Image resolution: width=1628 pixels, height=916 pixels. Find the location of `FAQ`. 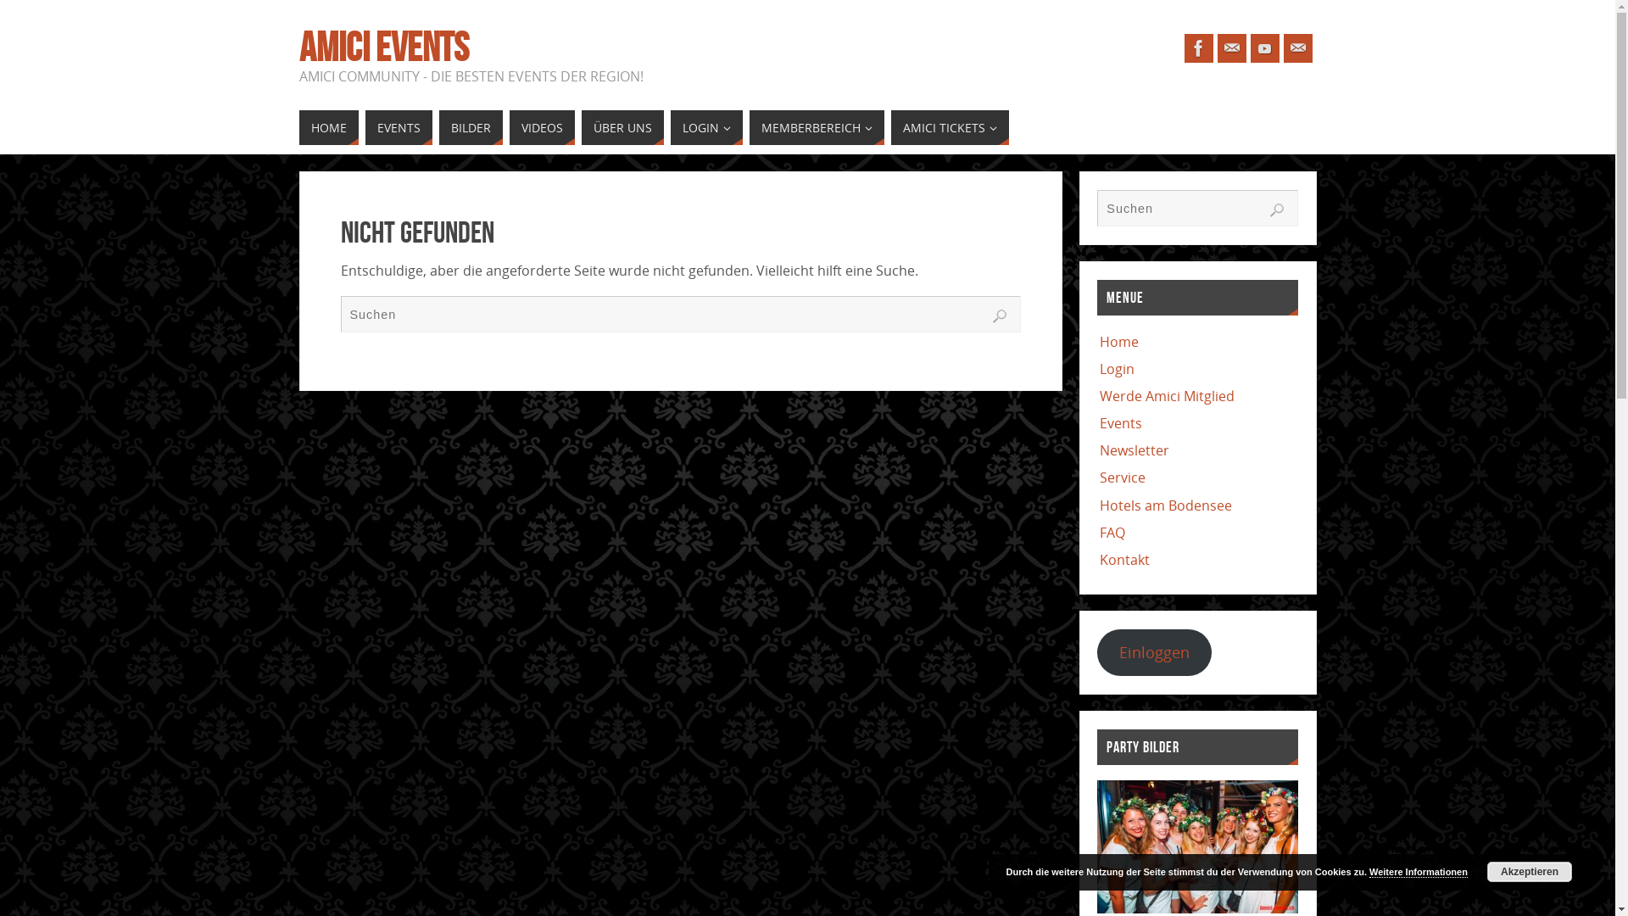

FAQ is located at coordinates (1112, 533).